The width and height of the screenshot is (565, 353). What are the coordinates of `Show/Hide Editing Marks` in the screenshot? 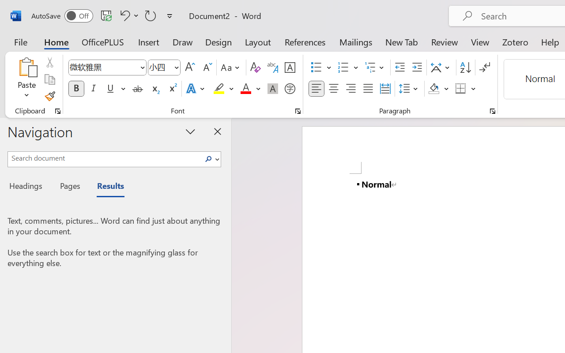 It's located at (485, 68).